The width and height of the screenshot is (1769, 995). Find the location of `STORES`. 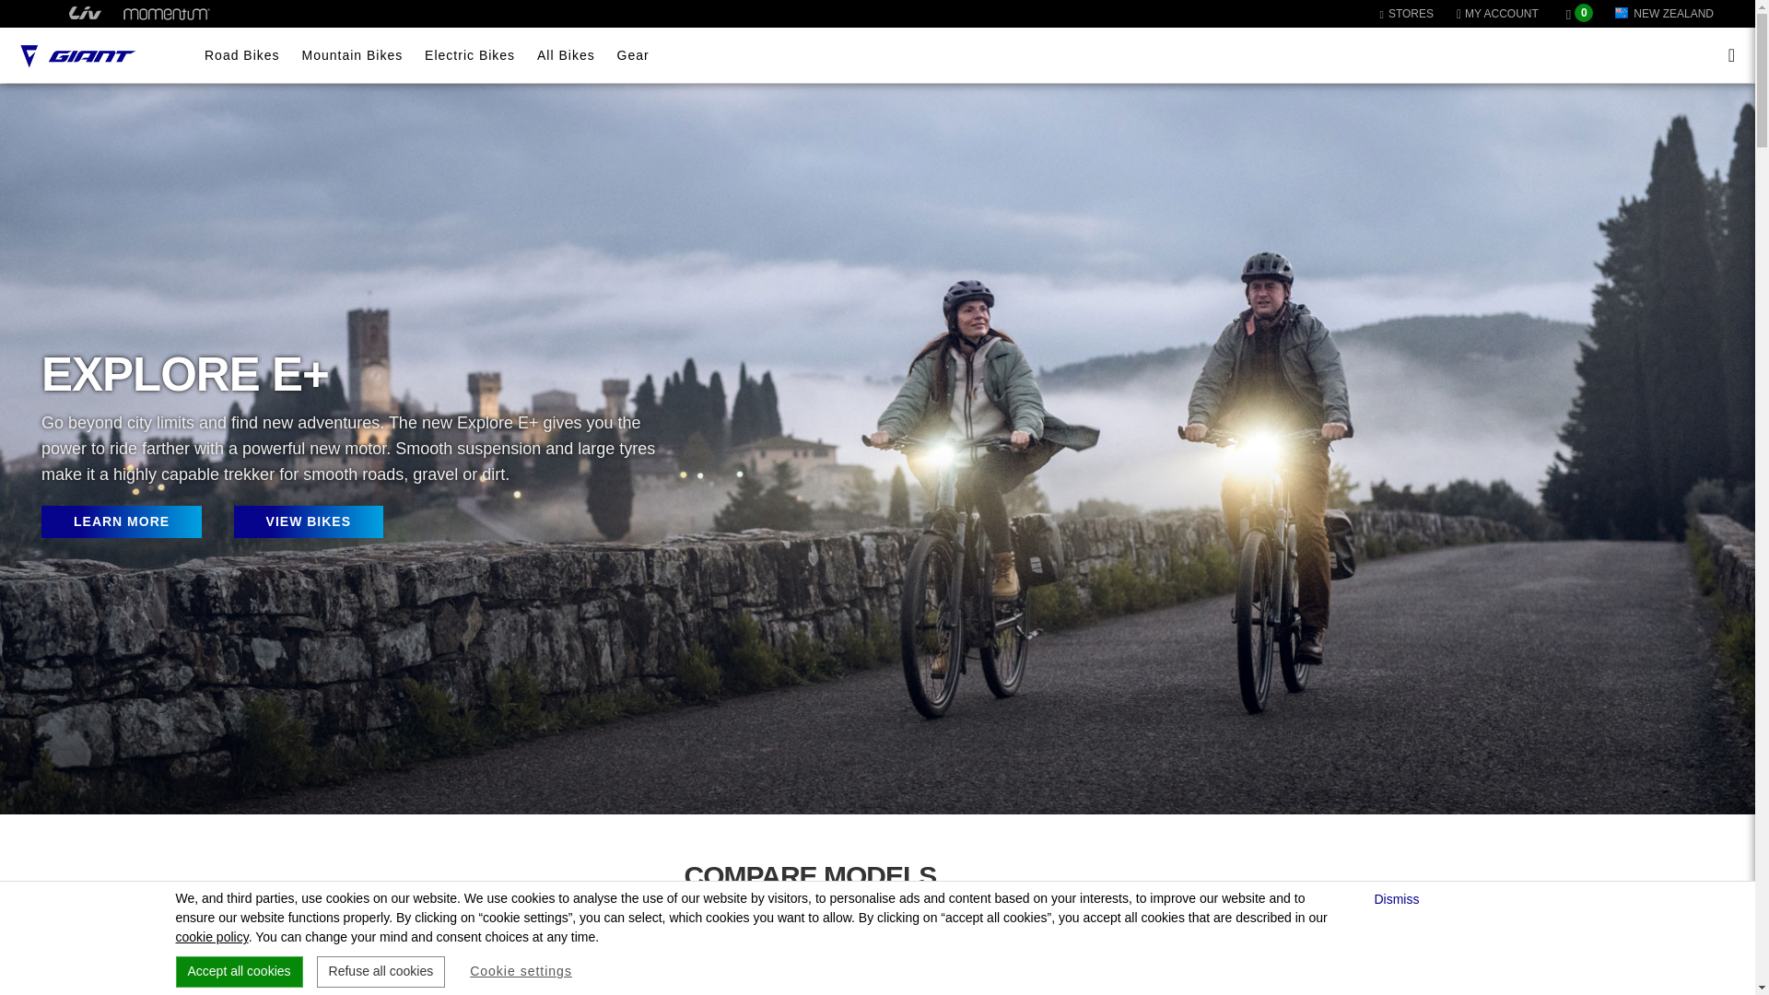

STORES is located at coordinates (1406, 14).